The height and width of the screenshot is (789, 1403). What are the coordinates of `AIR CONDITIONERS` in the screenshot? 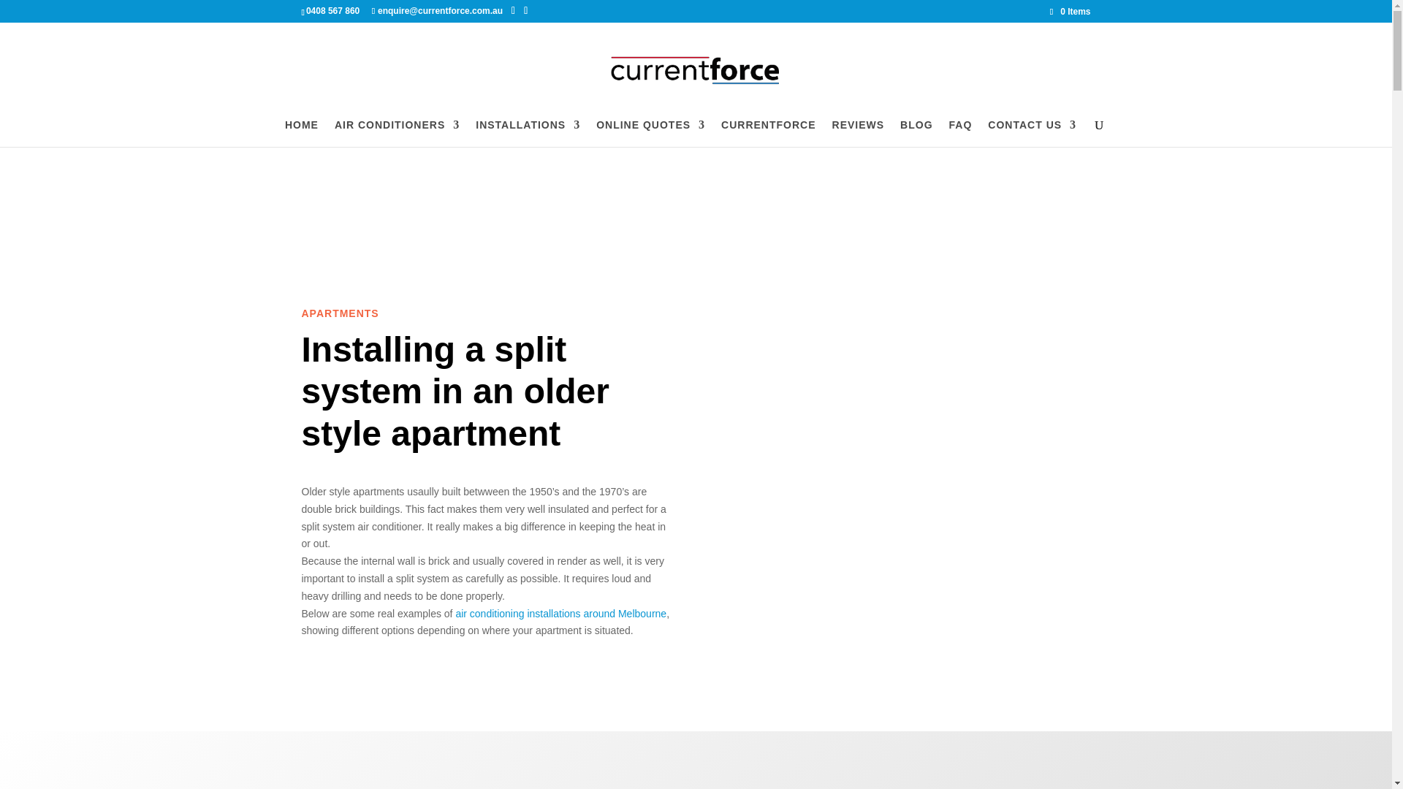 It's located at (398, 133).